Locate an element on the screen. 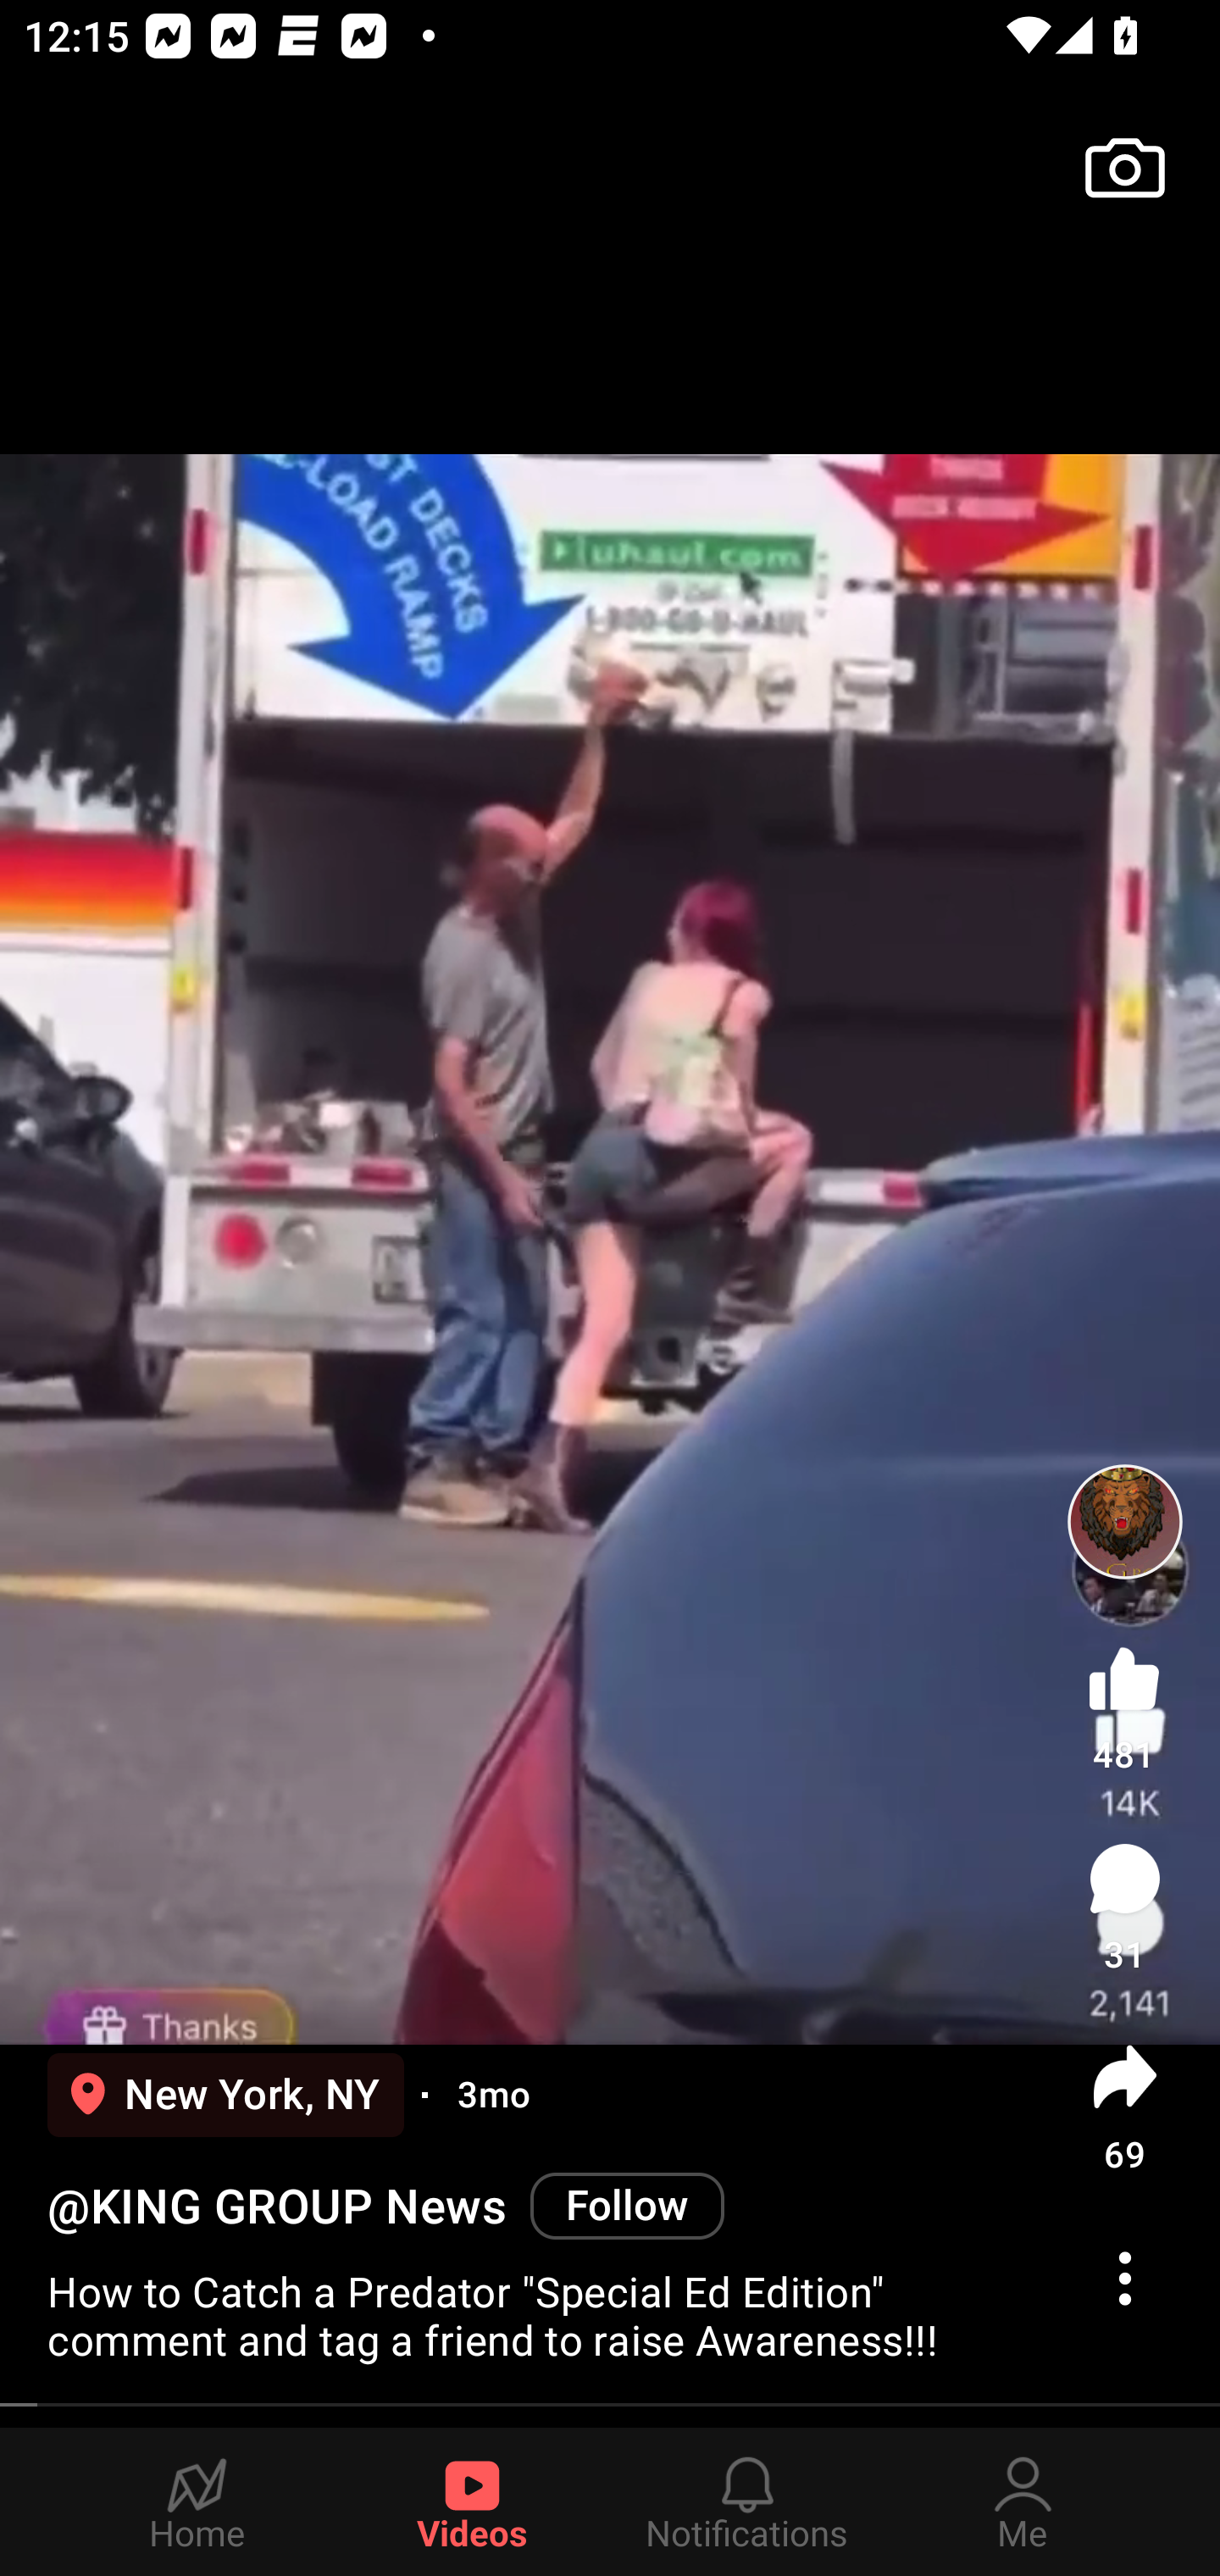  Notifications is located at coordinates (747, 2501).